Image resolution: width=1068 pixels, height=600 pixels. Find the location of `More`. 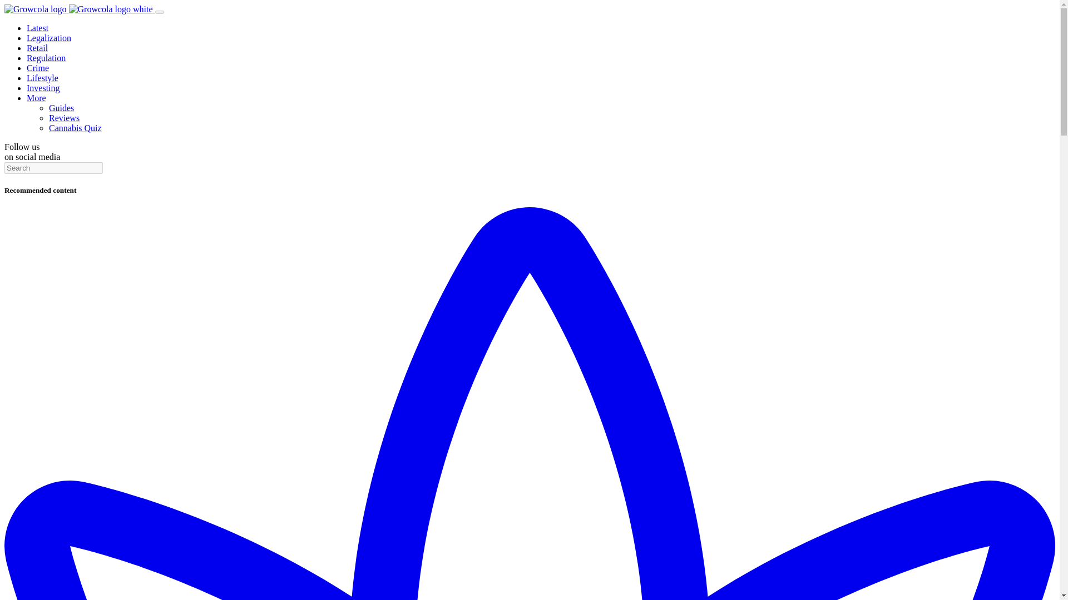

More is located at coordinates (36, 98).